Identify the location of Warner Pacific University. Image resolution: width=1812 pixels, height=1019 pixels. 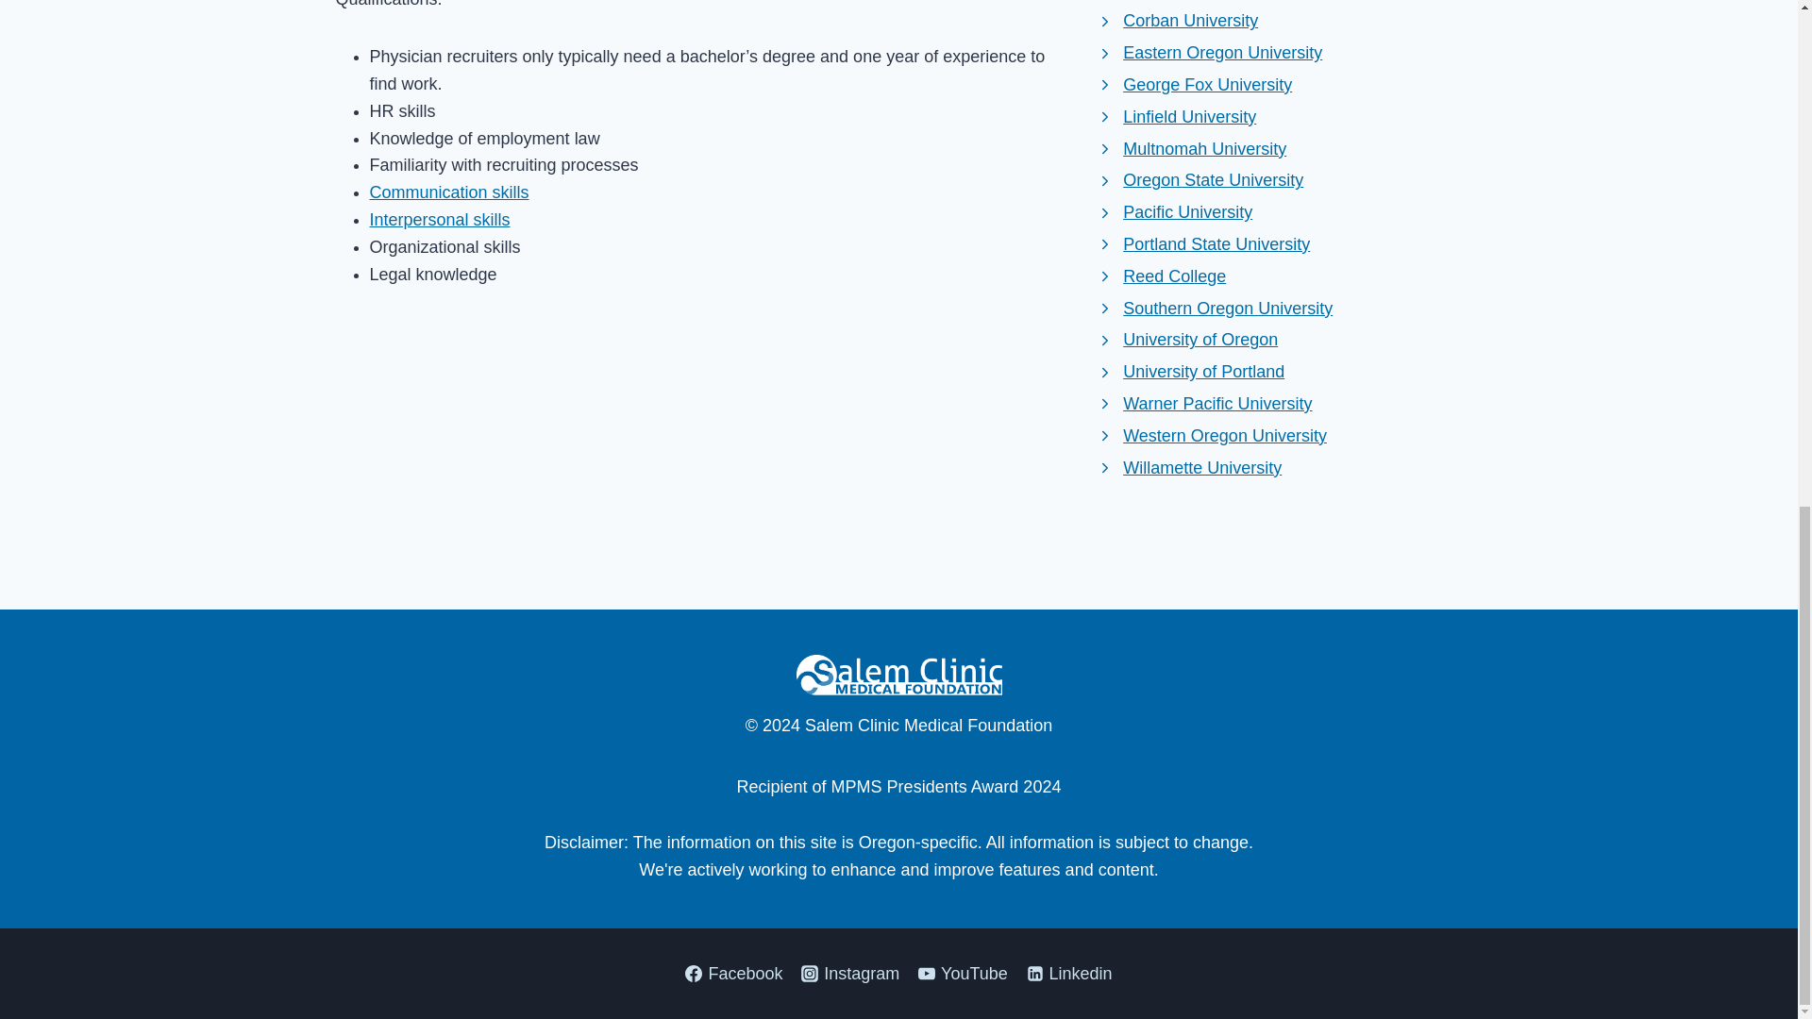
(1204, 404).